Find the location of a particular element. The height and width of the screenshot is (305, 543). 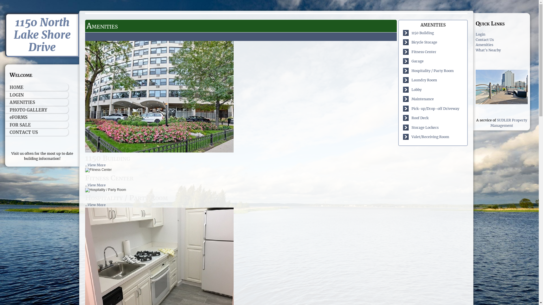

View More is located at coordinates (97, 205).